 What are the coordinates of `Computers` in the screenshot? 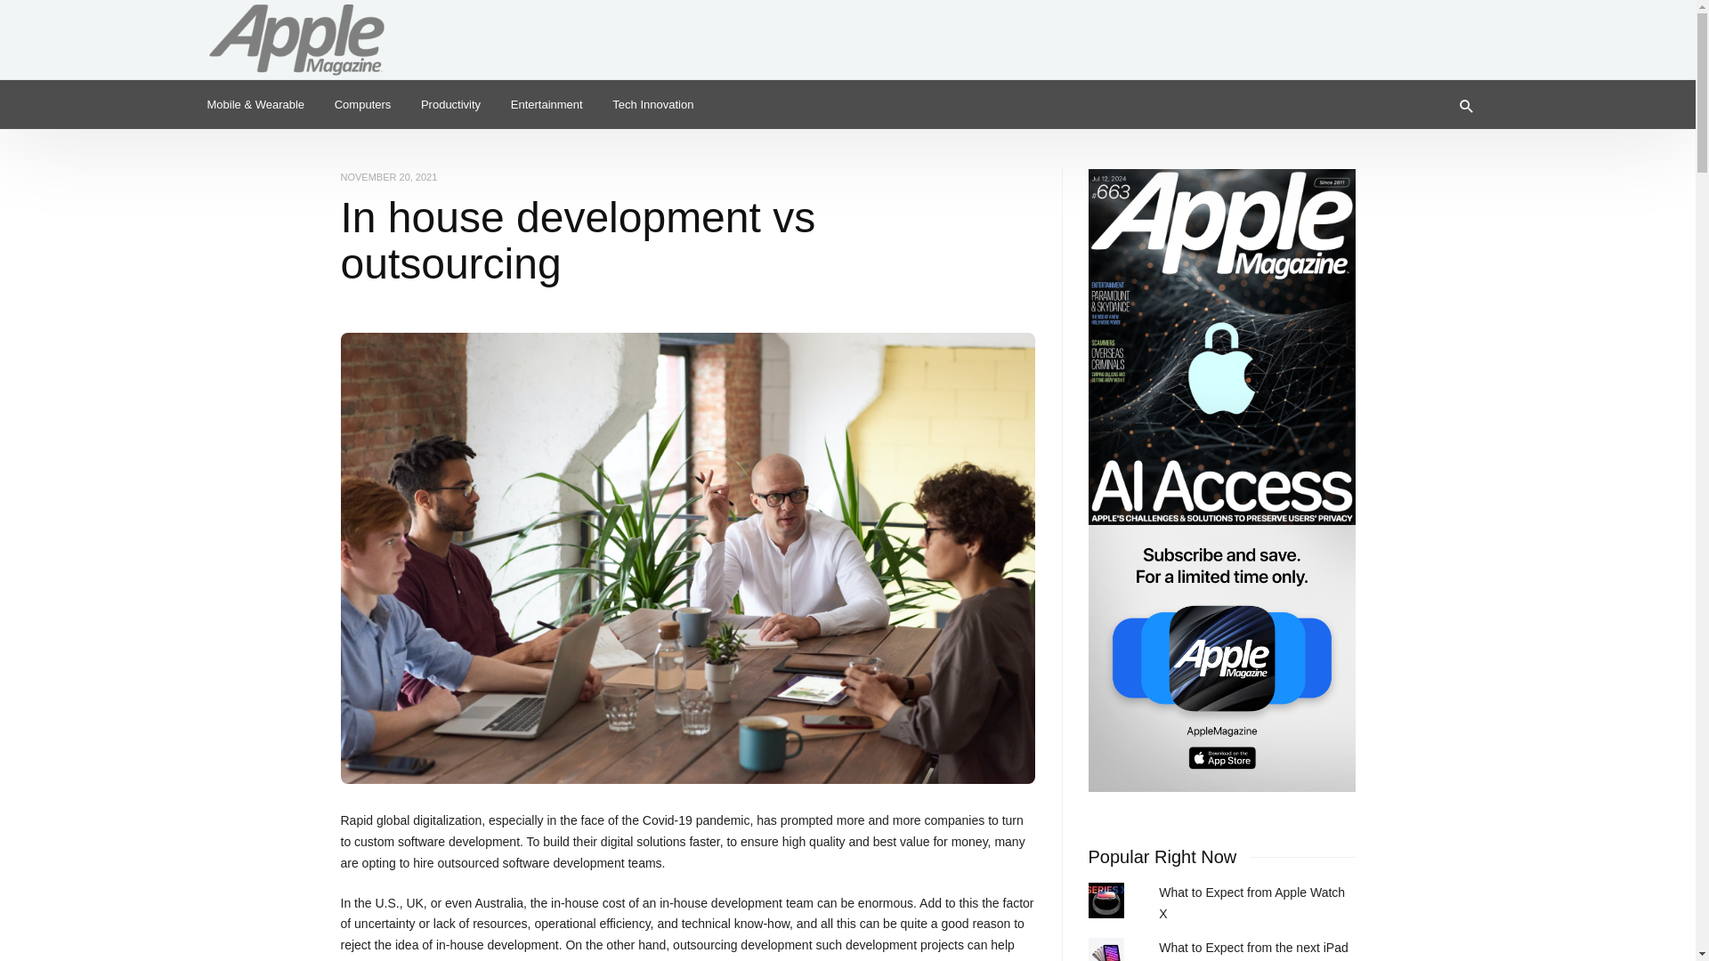 It's located at (363, 103).